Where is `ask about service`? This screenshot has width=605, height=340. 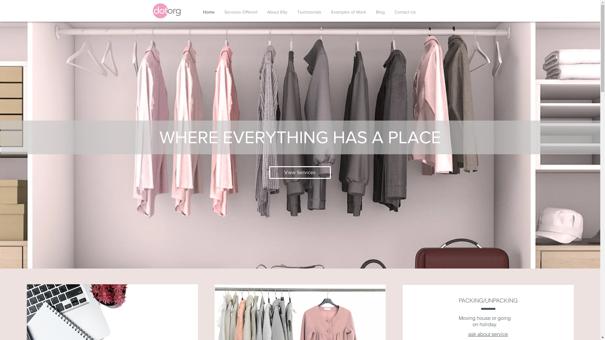
ask about service is located at coordinates (488, 334).